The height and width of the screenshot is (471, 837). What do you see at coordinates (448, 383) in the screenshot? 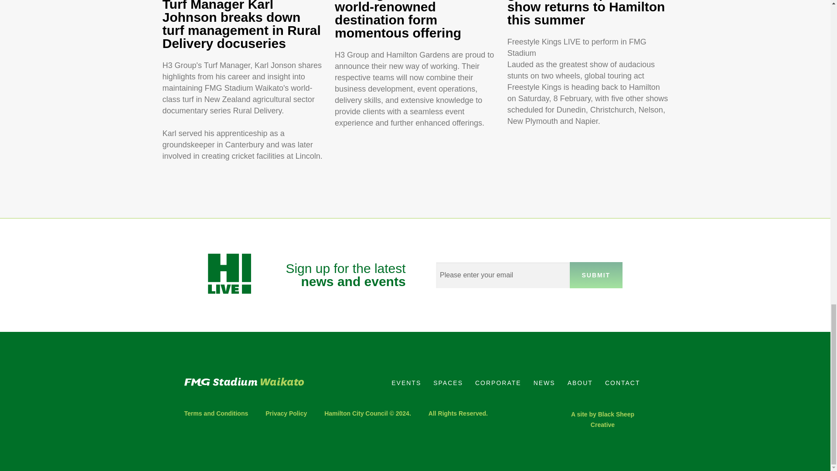
I see `SPACES` at bounding box center [448, 383].